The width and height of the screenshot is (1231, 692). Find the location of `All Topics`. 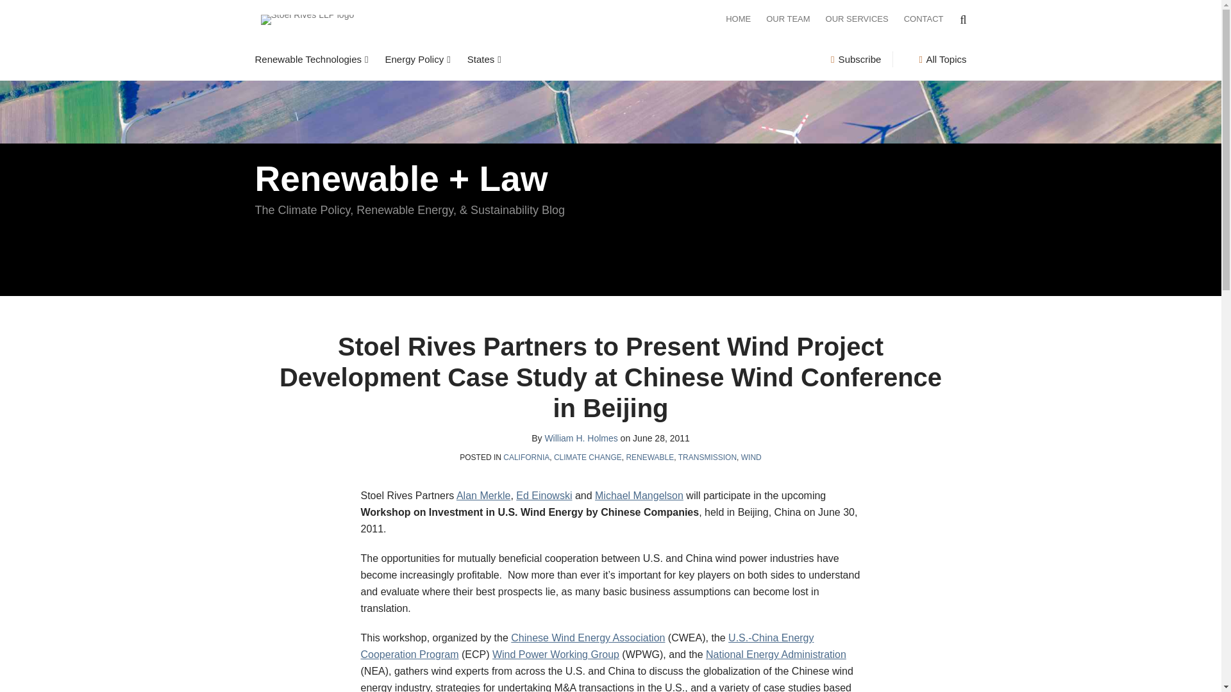

All Topics is located at coordinates (942, 59).